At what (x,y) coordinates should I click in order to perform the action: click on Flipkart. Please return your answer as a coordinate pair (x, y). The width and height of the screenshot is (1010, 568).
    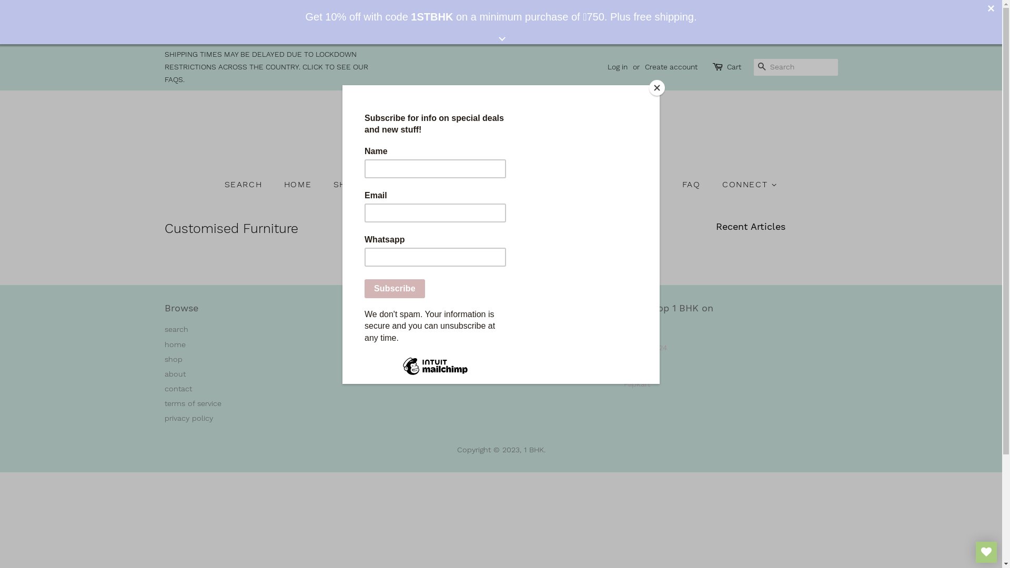
    Looking at the image, I should click on (637, 384).